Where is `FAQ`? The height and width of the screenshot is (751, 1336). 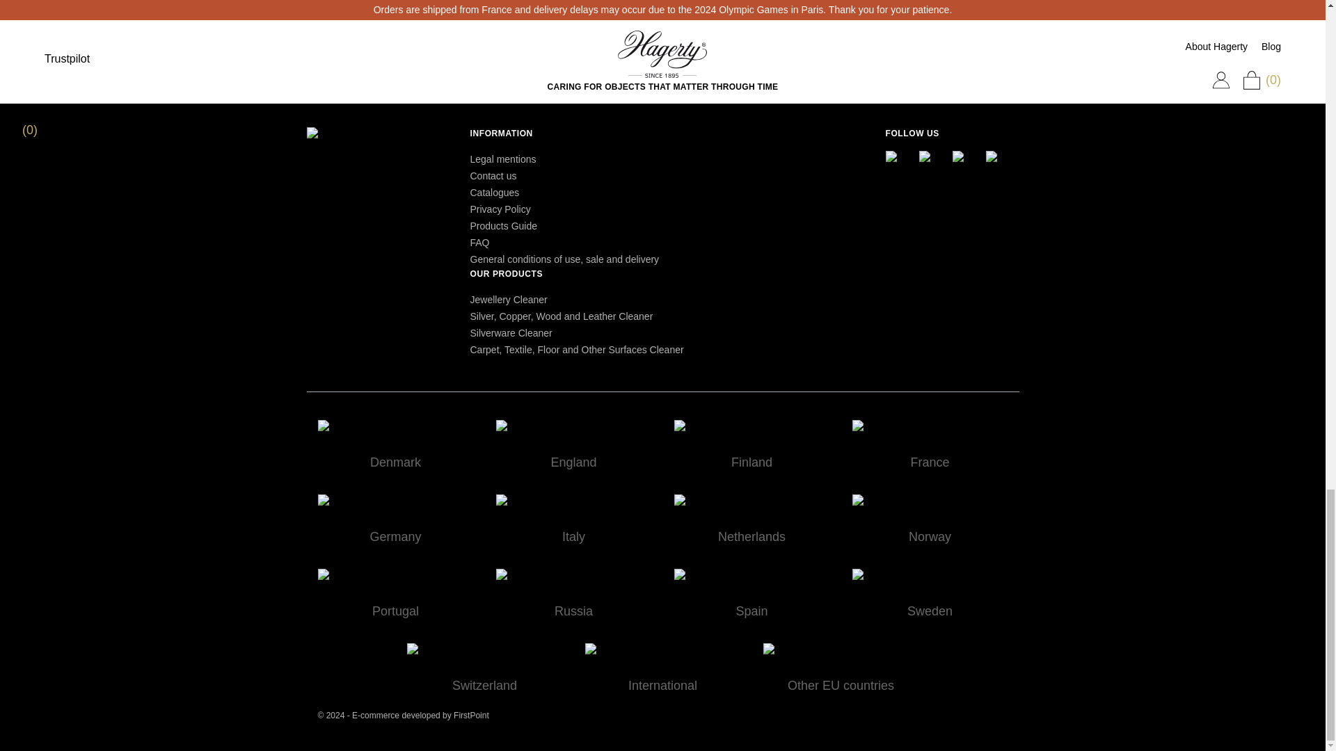 FAQ is located at coordinates (480, 243).